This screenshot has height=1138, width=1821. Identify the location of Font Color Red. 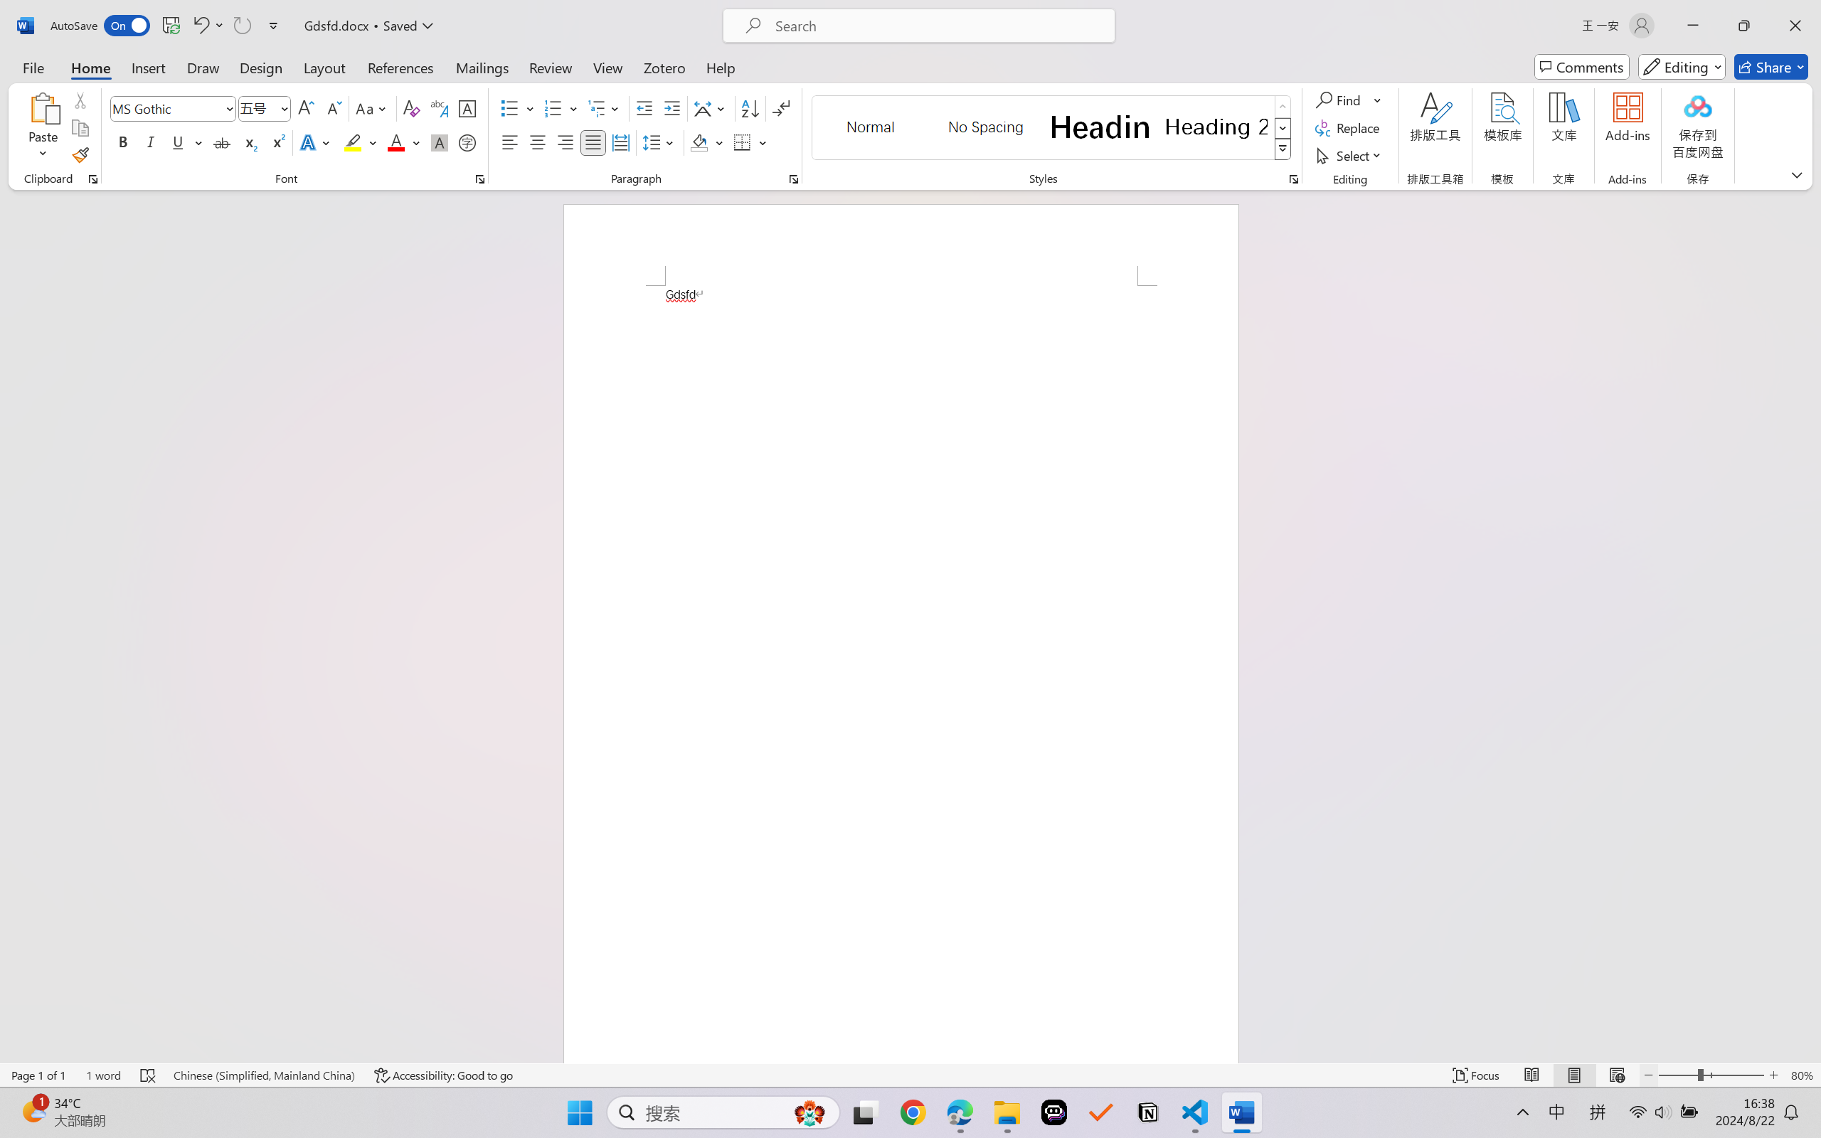
(397, 142).